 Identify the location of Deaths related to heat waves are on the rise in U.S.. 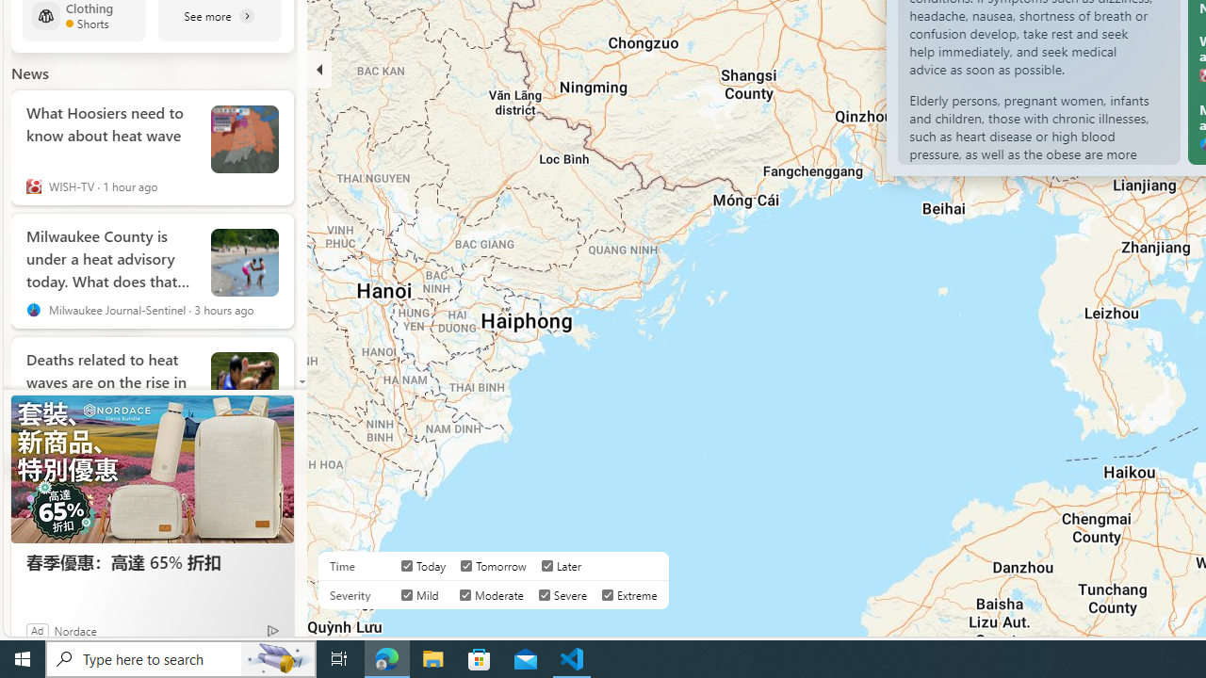
(111, 378).